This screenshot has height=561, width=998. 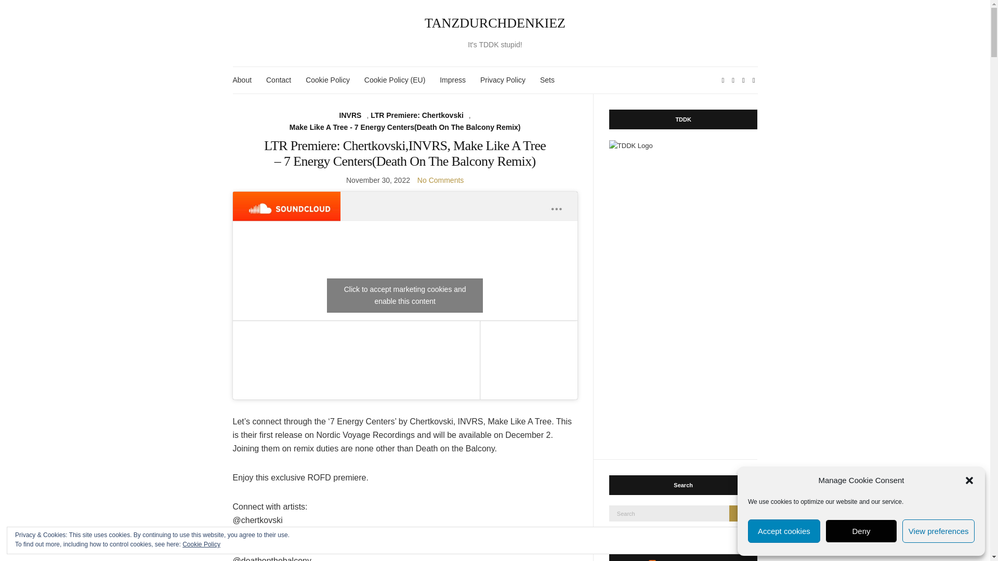 I want to click on Impress, so click(x=453, y=80).